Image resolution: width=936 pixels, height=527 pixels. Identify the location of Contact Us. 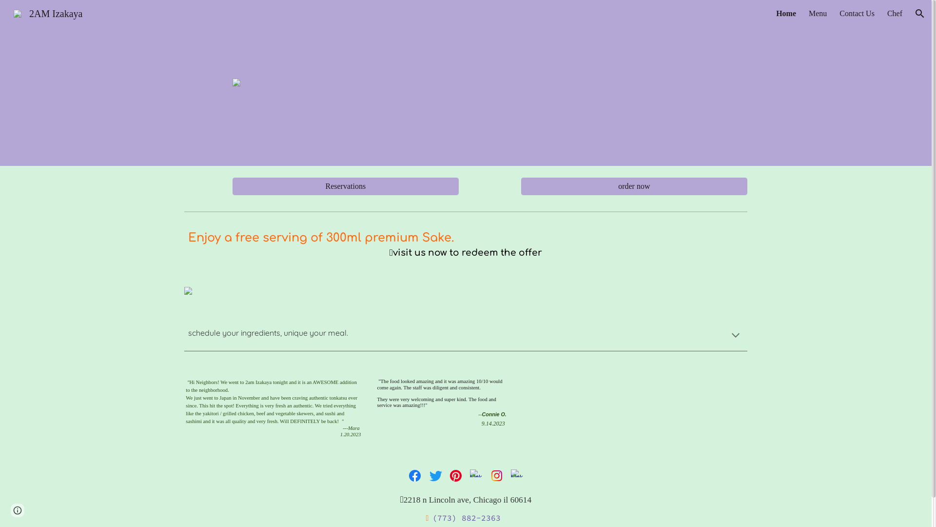
(857, 14).